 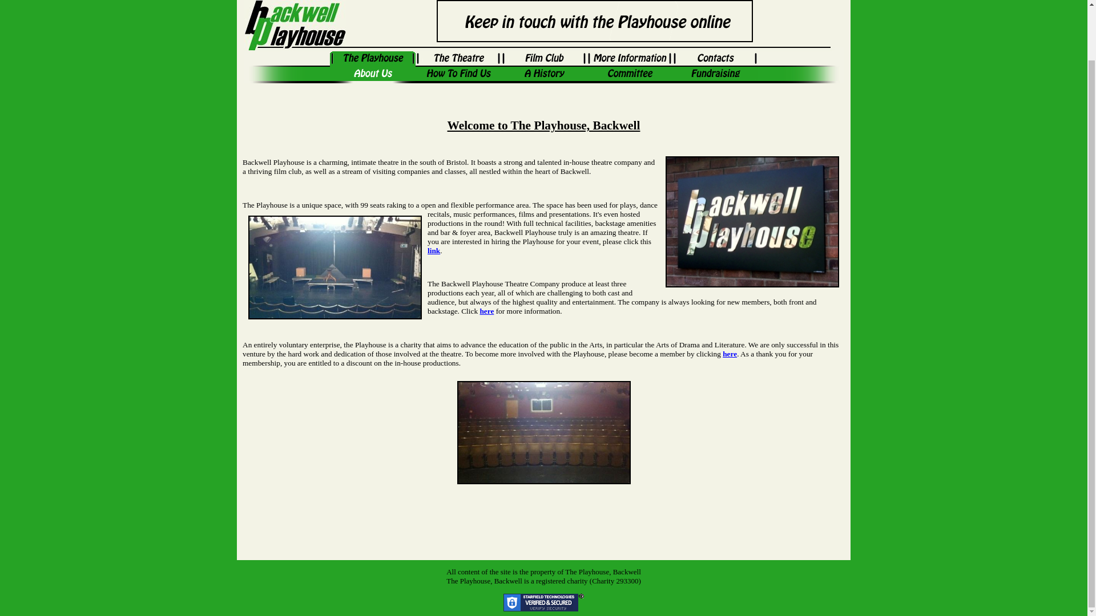 I want to click on here, so click(x=730, y=354).